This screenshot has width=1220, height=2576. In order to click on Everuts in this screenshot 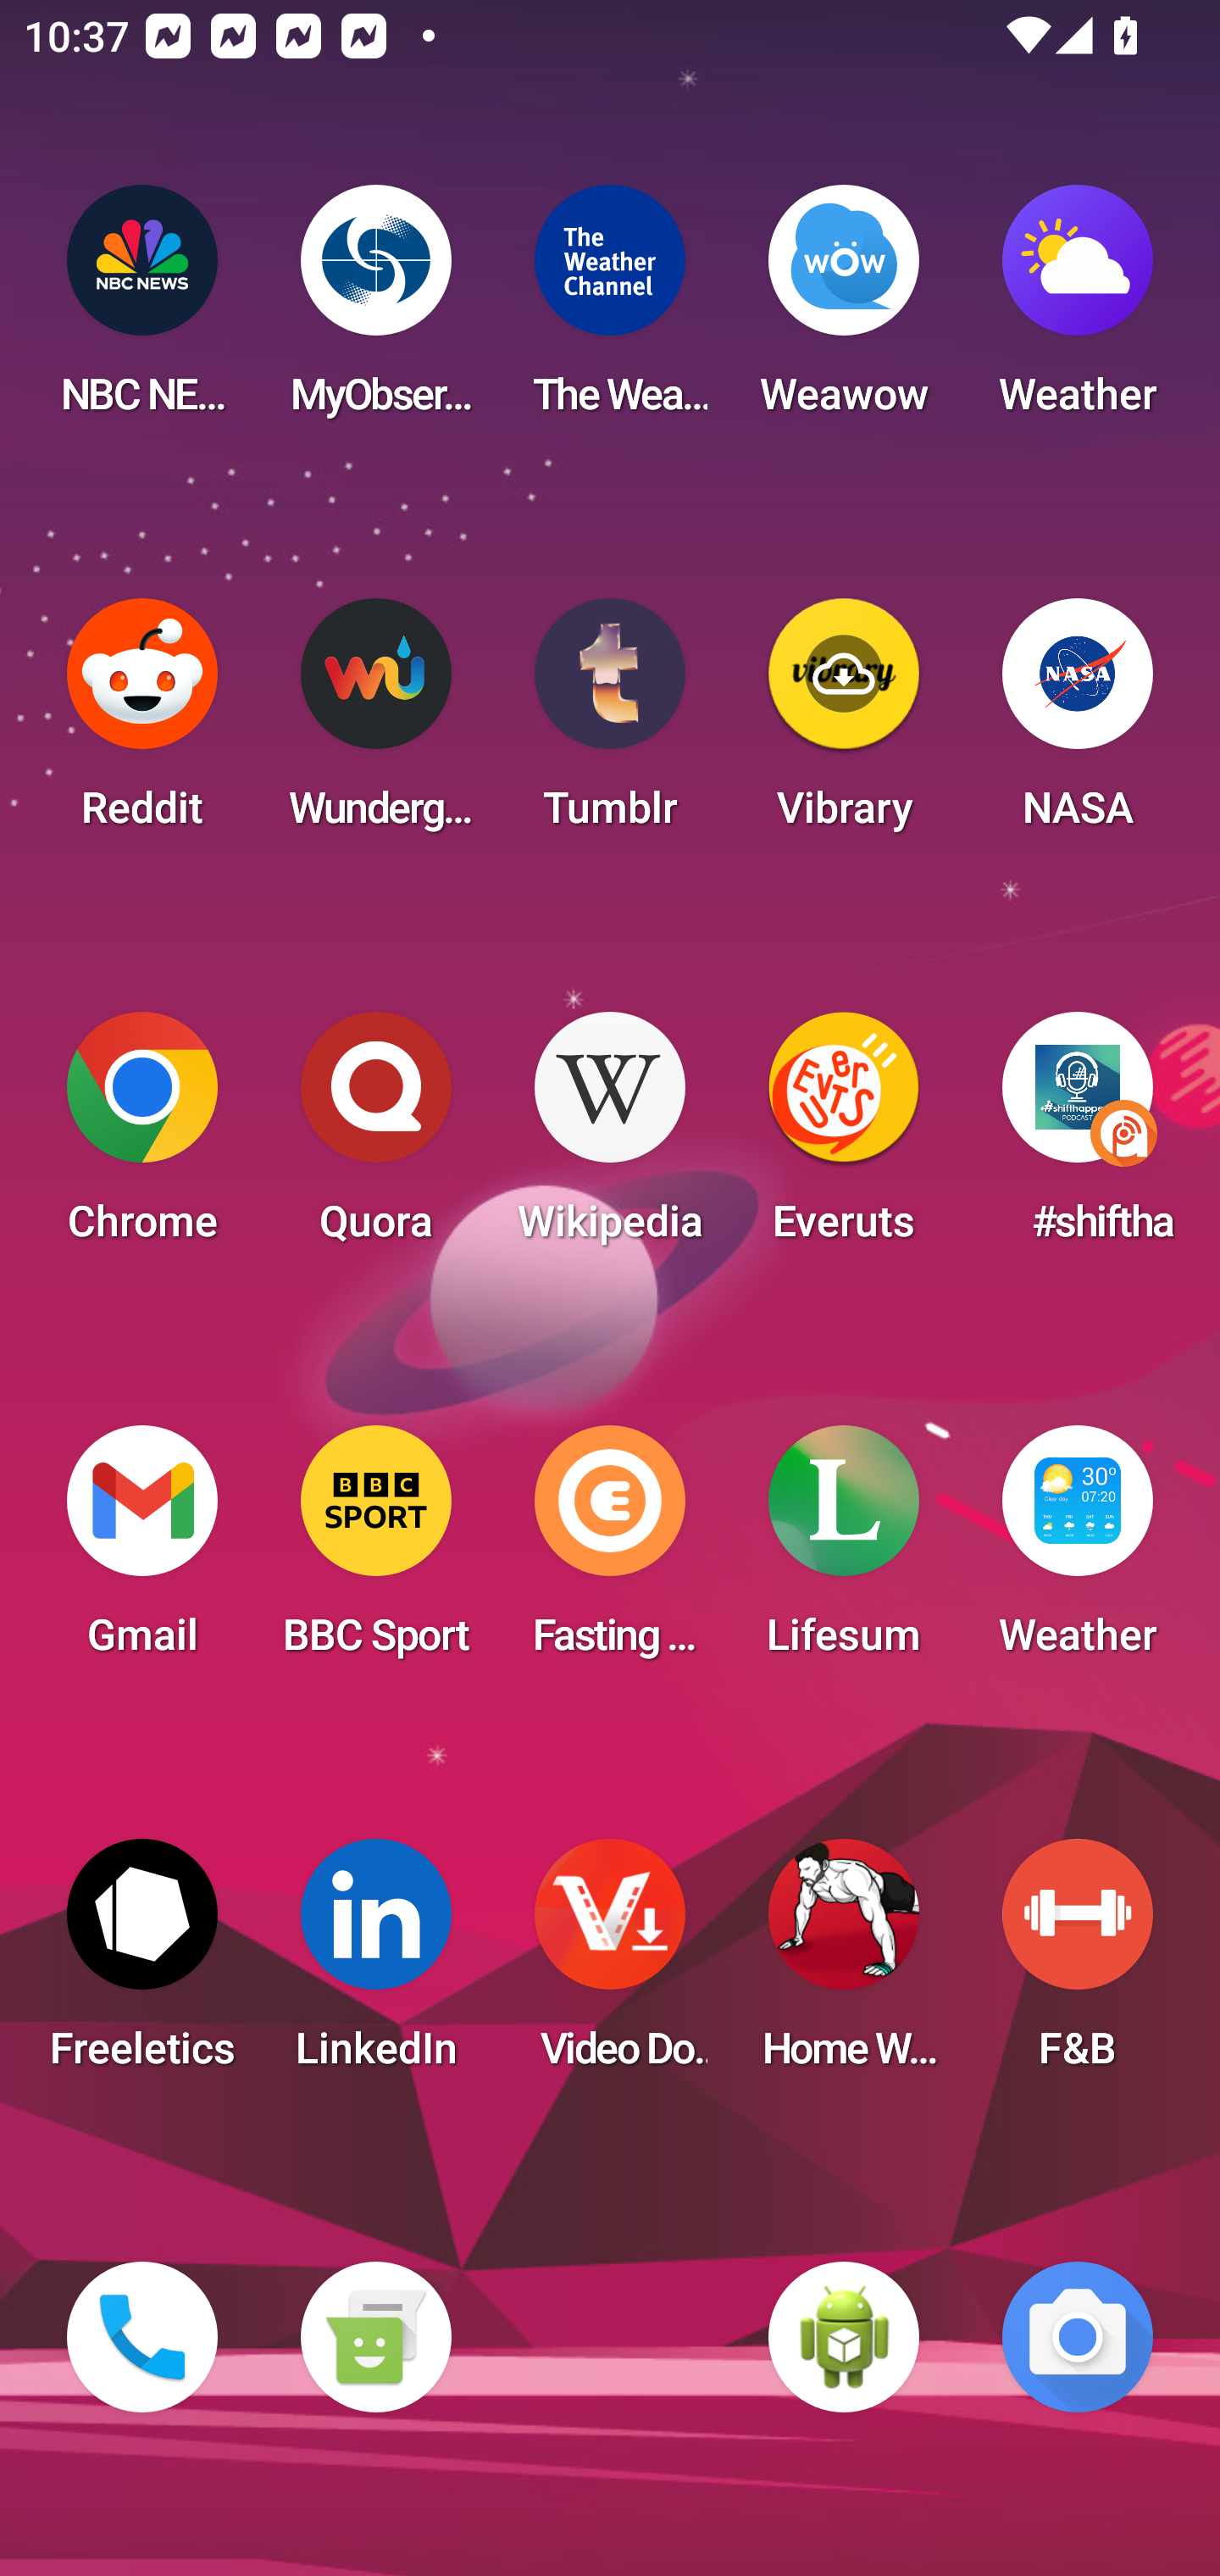, I will do `click(844, 1137)`.